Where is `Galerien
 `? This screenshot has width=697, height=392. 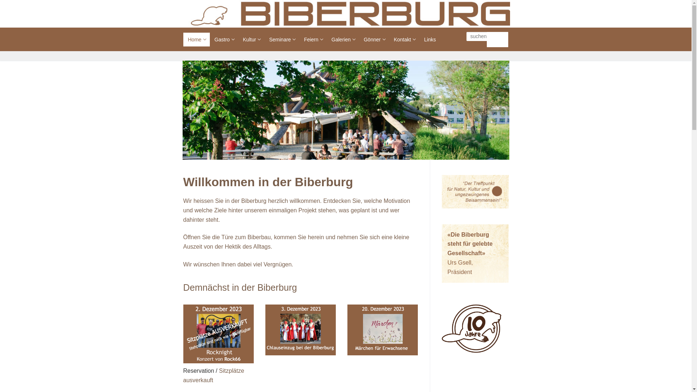
Galerien
  is located at coordinates (343, 40).